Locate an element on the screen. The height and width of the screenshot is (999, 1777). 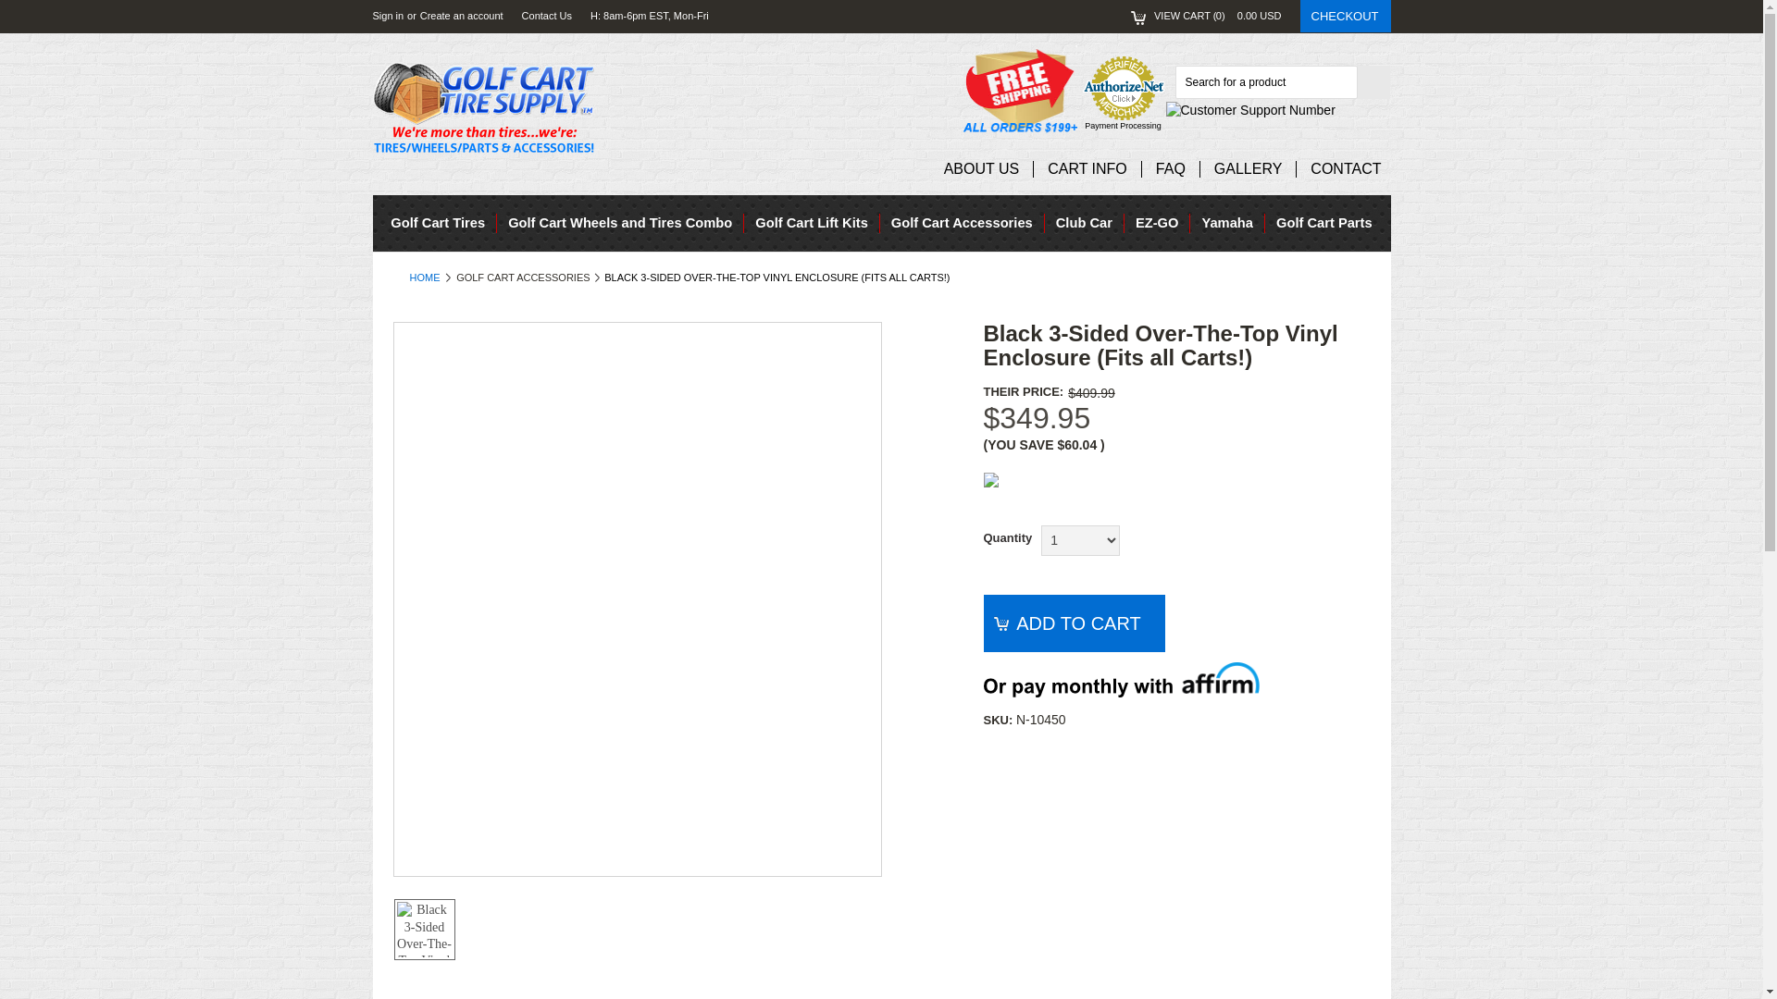
Contact Us is located at coordinates (547, 16).